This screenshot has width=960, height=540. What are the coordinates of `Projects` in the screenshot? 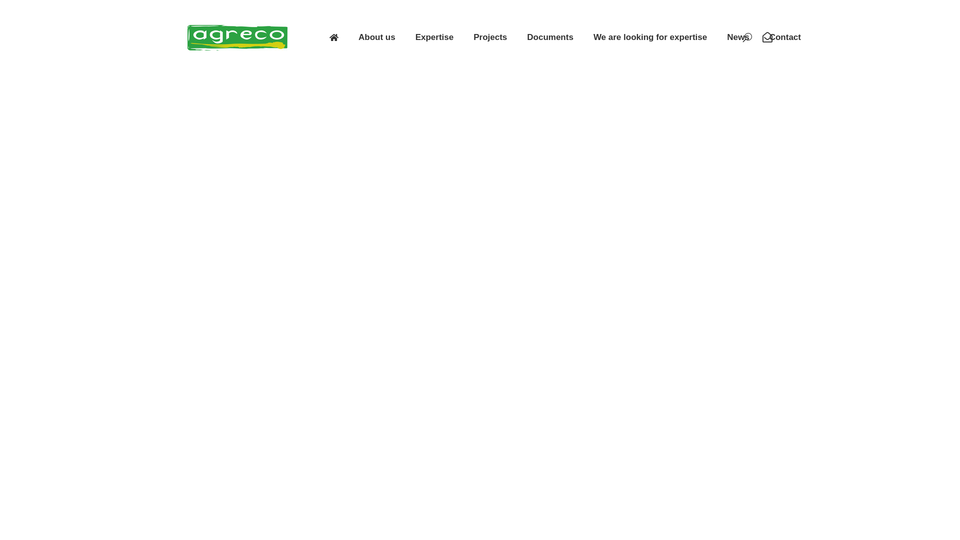 It's located at (490, 37).